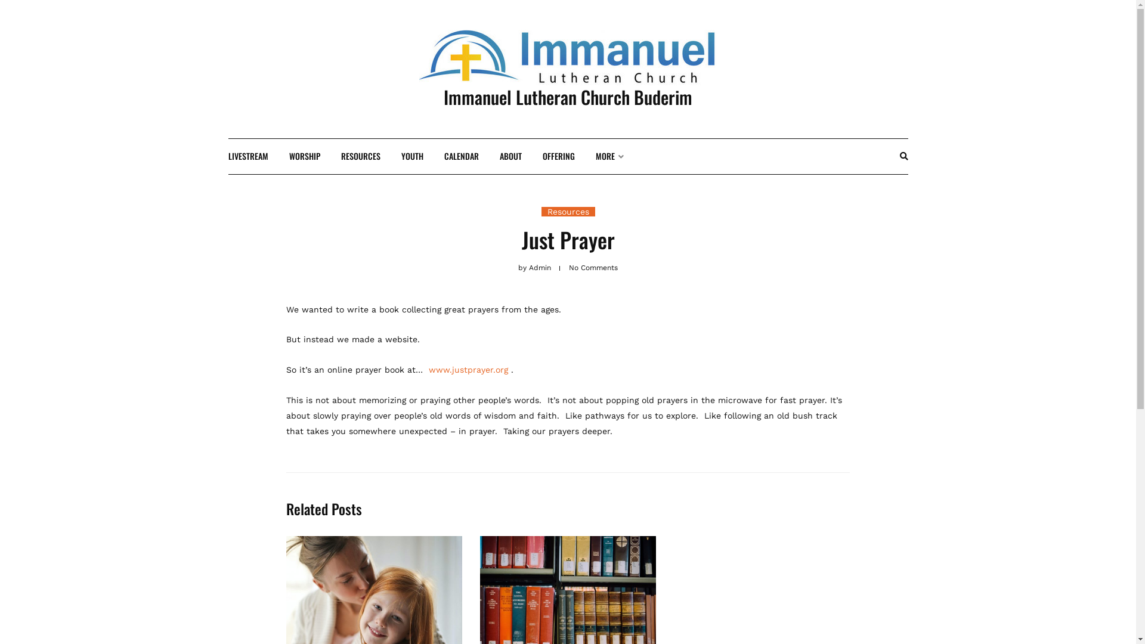 The width and height of the screenshot is (1145, 644). Describe the element at coordinates (609, 156) in the screenshot. I see `MORE` at that location.